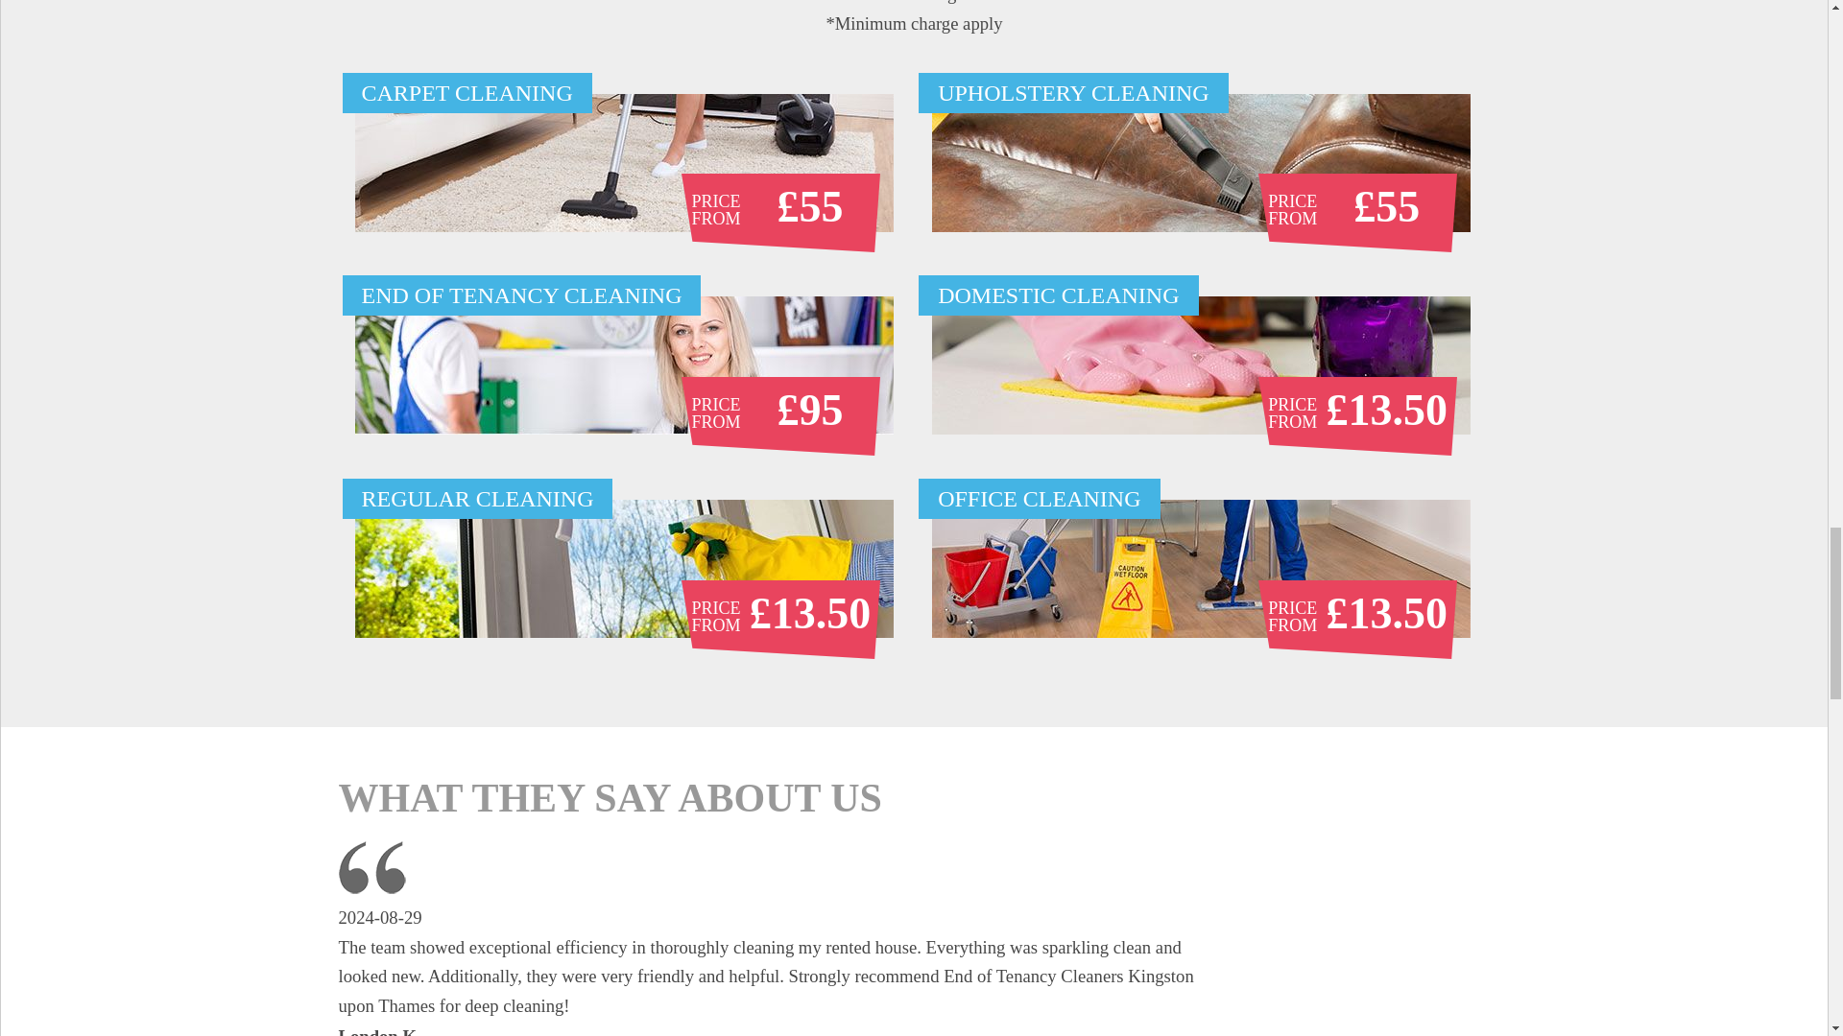 Image resolution: width=1843 pixels, height=1036 pixels. Describe the element at coordinates (624, 365) in the screenshot. I see `Kingston upon Thames Carpet Cleaners End of tenancy cleaning` at that location.